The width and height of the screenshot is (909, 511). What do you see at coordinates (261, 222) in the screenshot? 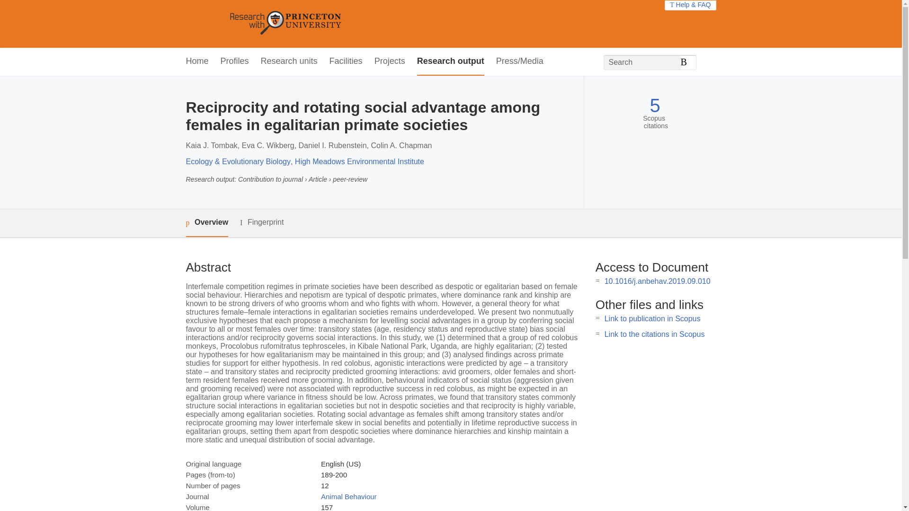
I see `Fingerprint` at bounding box center [261, 222].